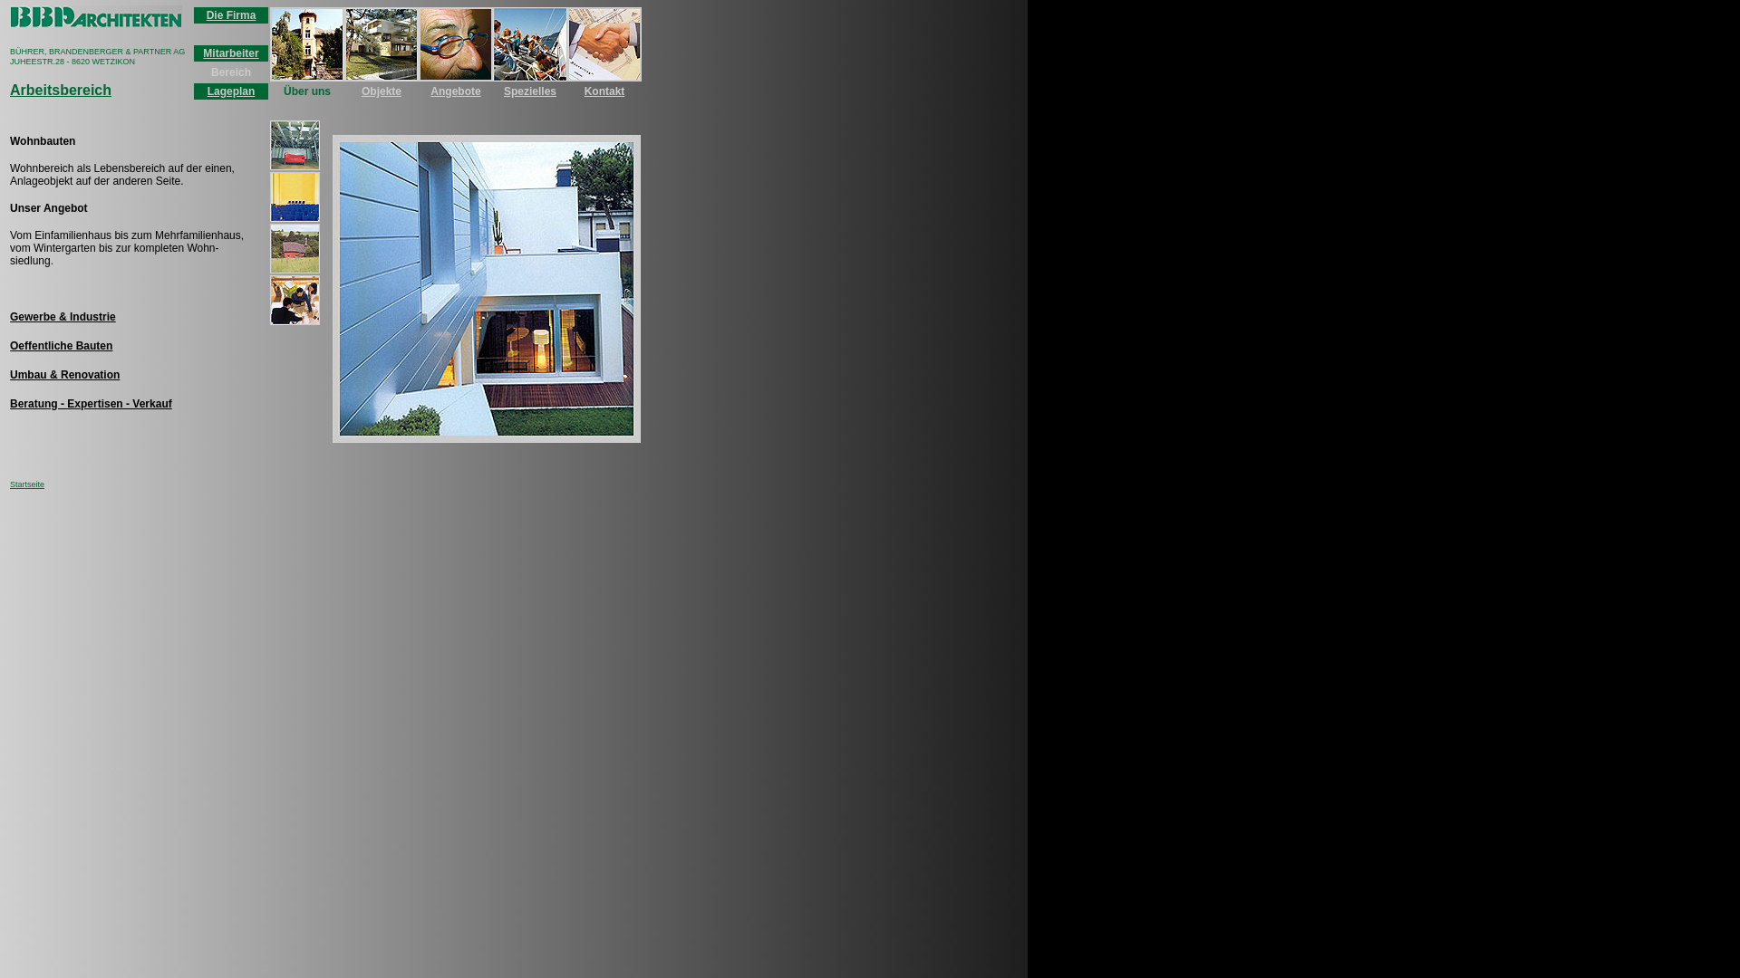 The height and width of the screenshot is (978, 1740). Describe the element at coordinates (63, 317) in the screenshot. I see `Gewerbe & Industrie` at that location.